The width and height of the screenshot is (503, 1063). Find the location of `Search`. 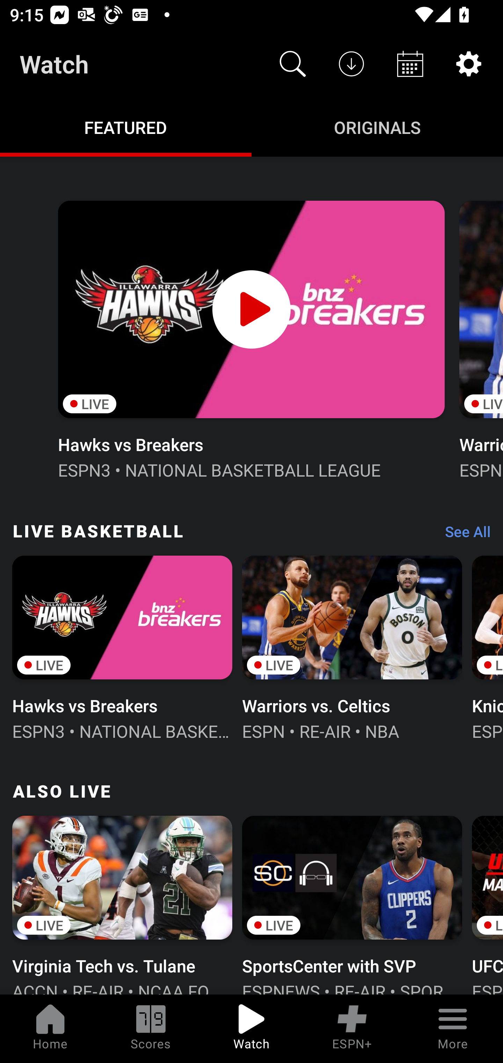

Search is located at coordinates (293, 64).